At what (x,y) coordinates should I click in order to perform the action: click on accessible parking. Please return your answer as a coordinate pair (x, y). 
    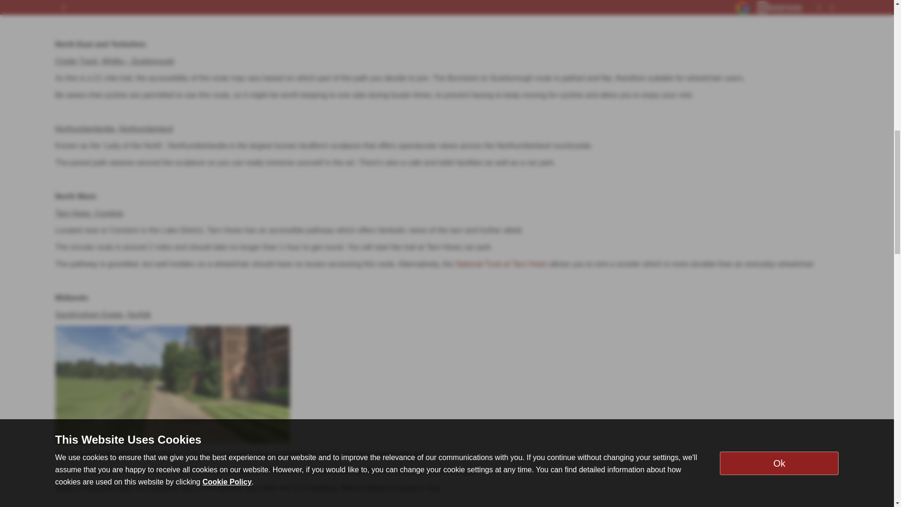
    Looking at the image, I should click on (103, 470).